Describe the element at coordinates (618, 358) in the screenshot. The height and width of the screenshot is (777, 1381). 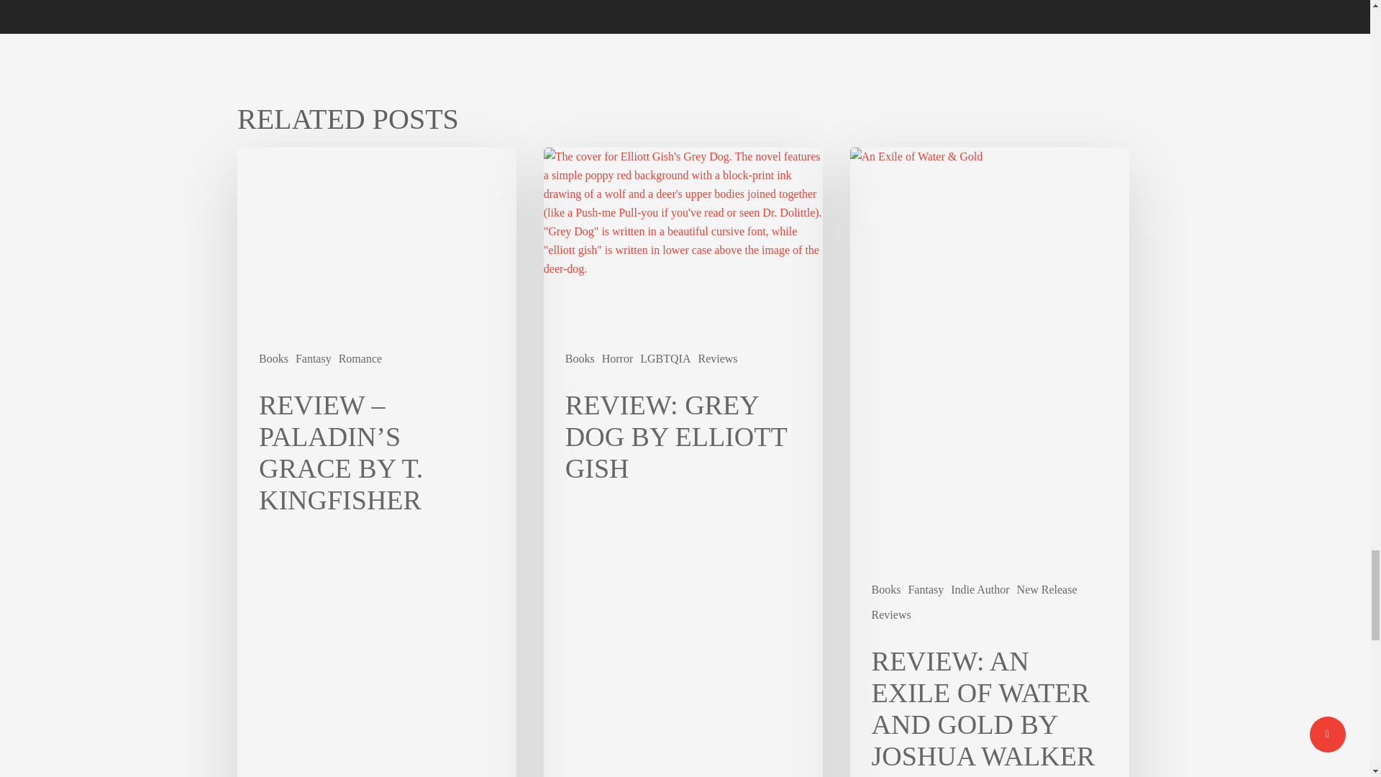
I see `Horror` at that location.